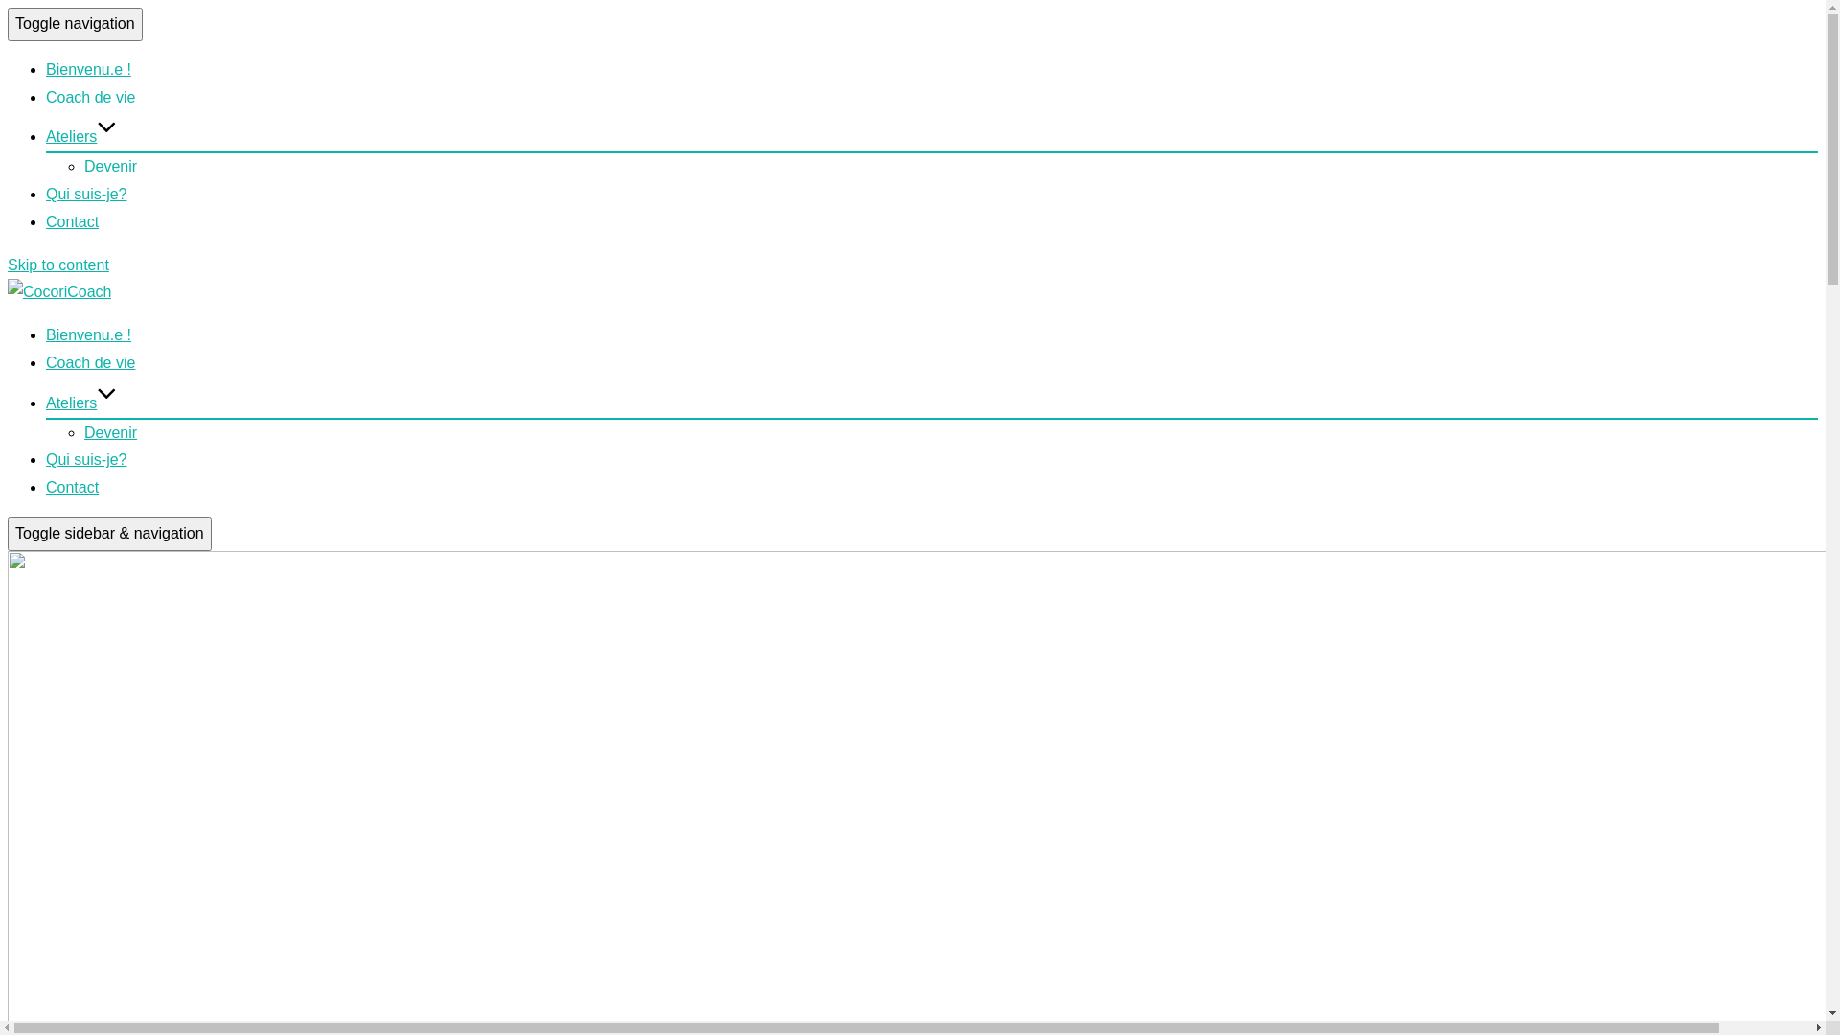 The image size is (1840, 1035). I want to click on Ateliers, so click(81, 402).